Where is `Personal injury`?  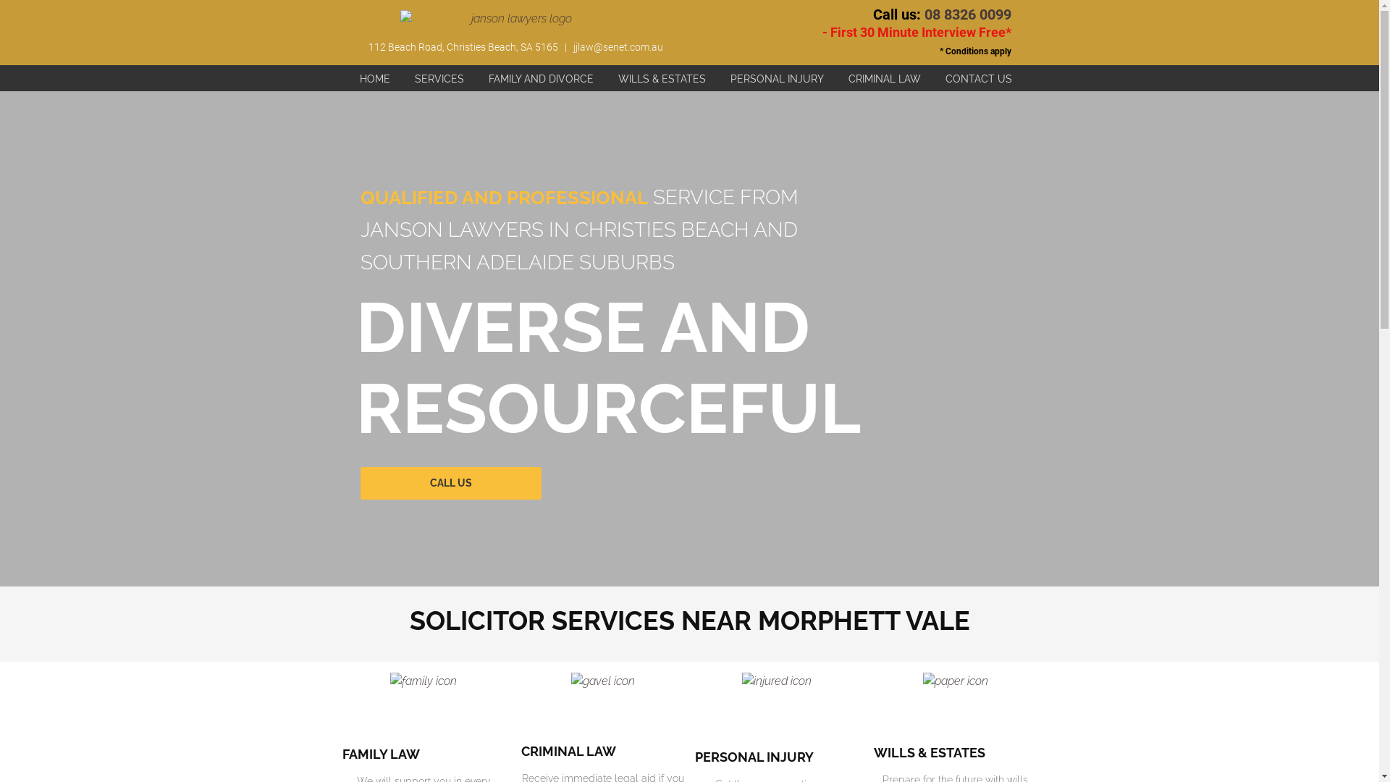 Personal injury is located at coordinates (776, 707).